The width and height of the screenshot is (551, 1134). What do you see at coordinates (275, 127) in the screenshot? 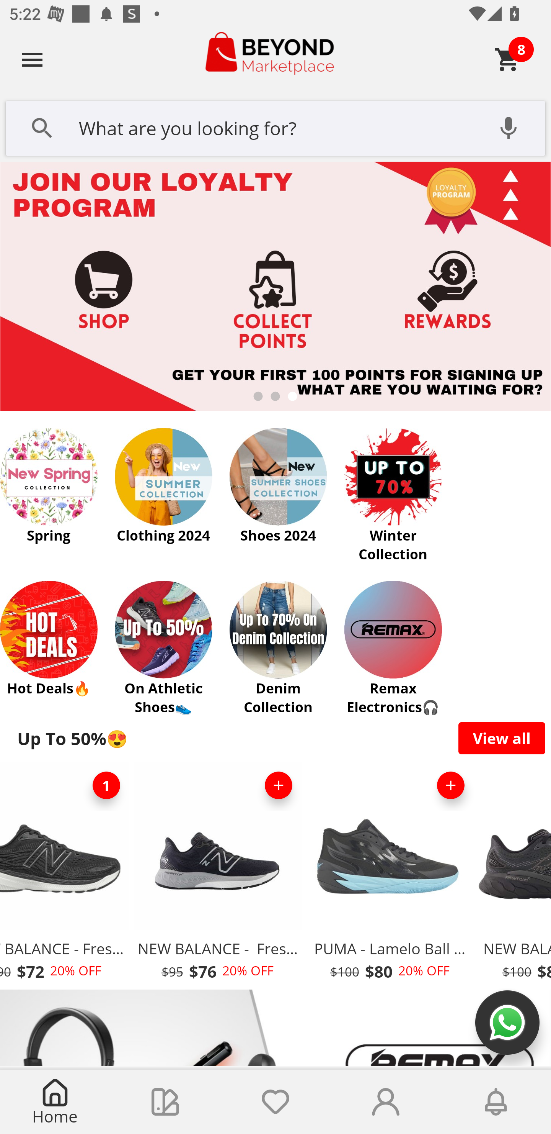
I see `What are you looking for?` at bounding box center [275, 127].